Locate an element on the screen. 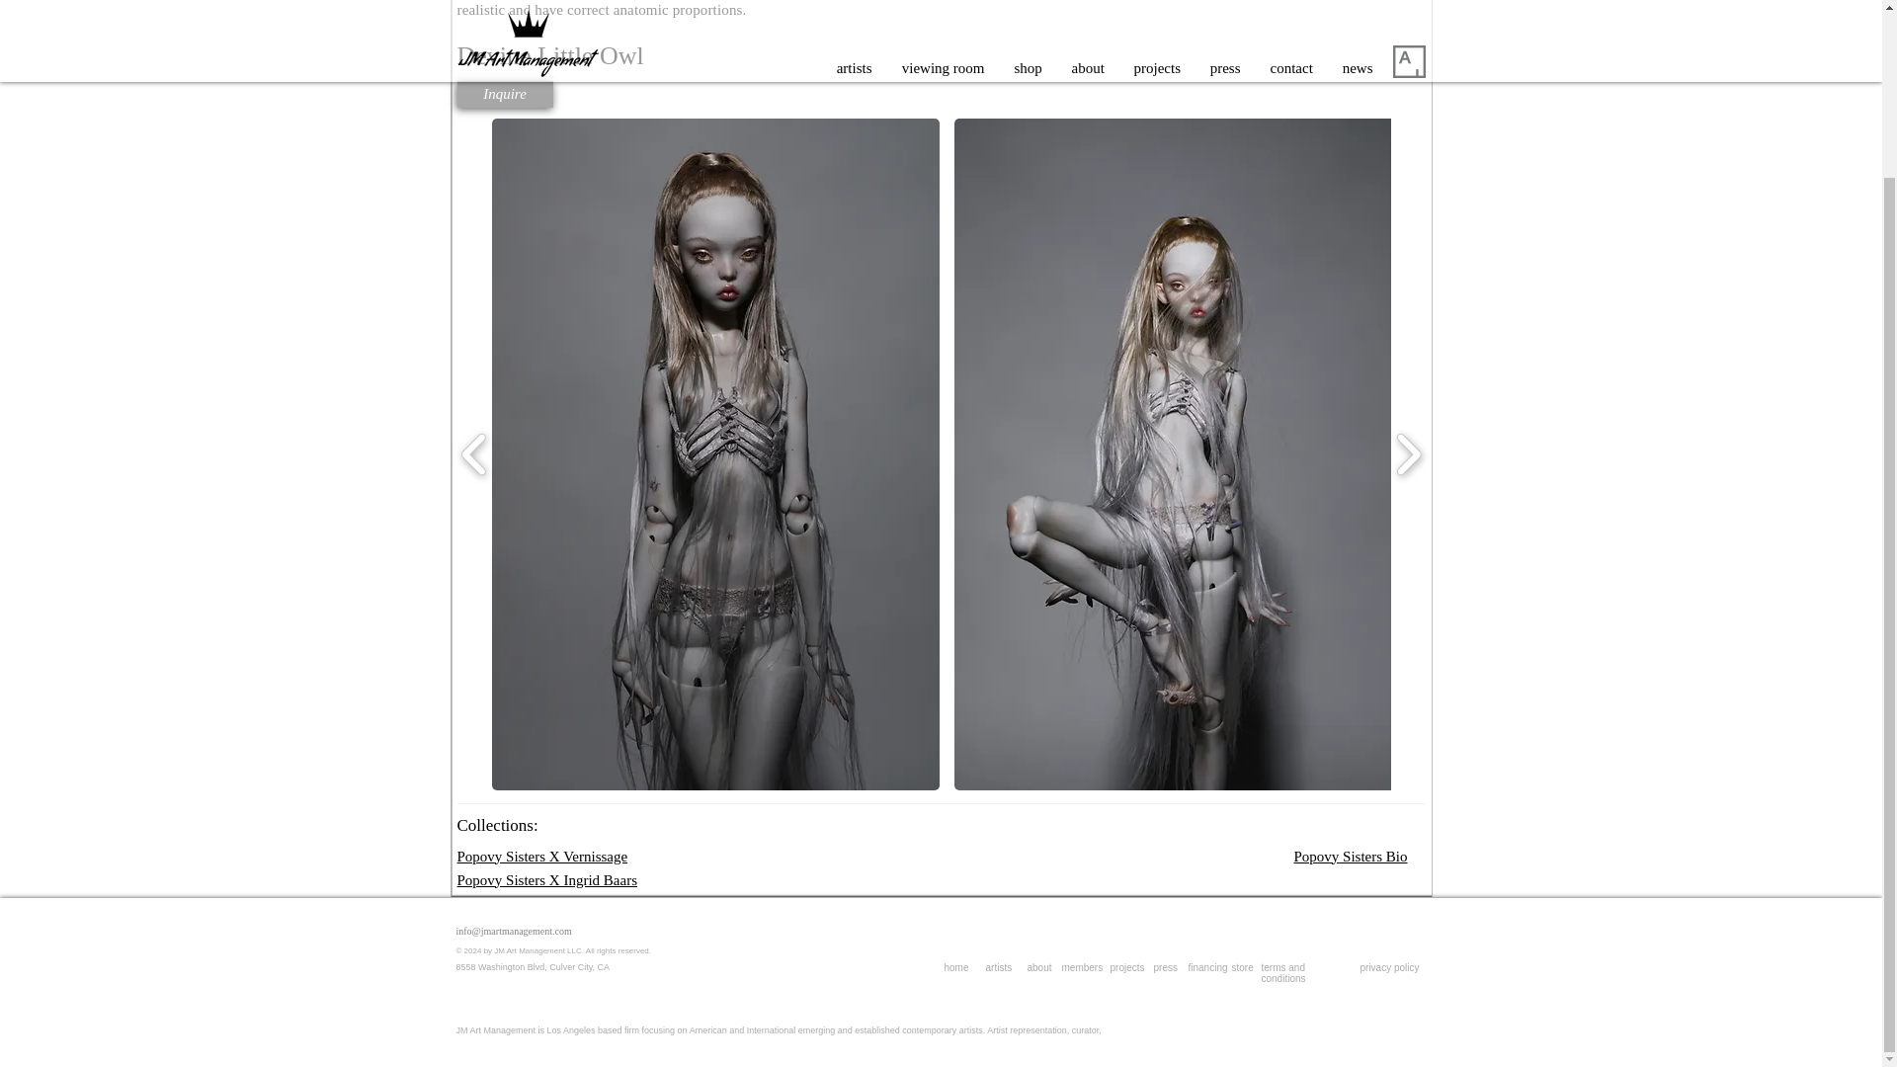  Inquire is located at coordinates (504, 95).